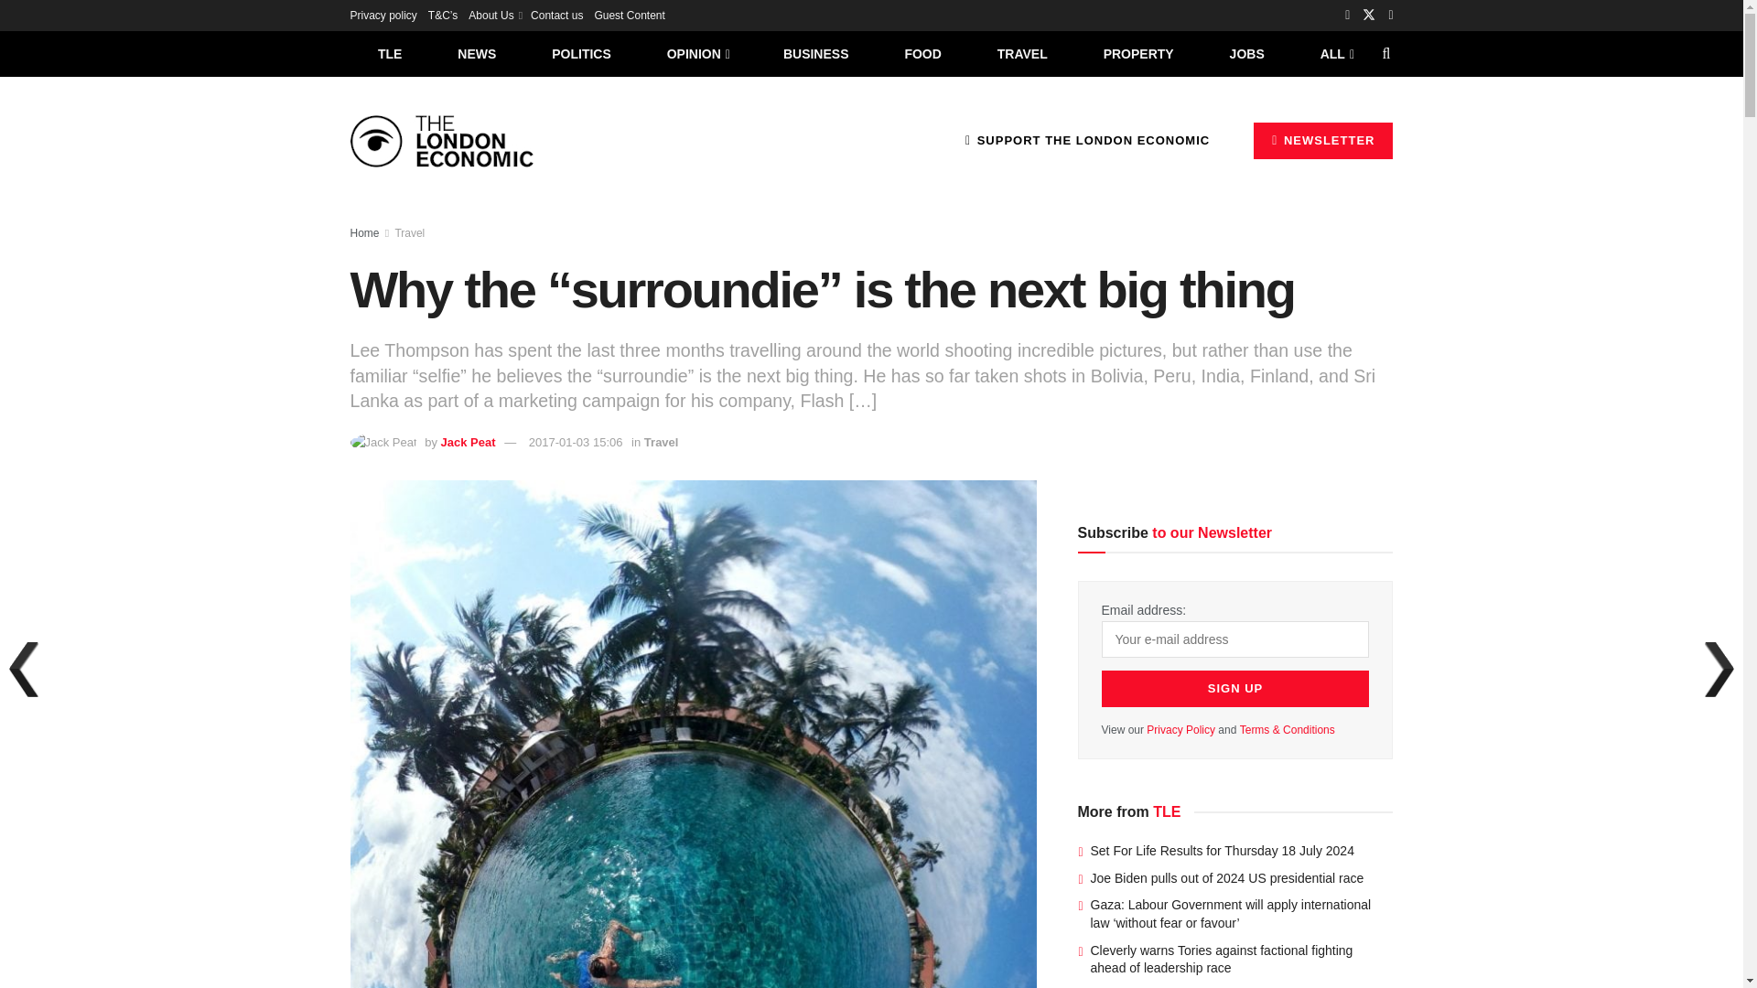  I want to click on NEWS, so click(477, 53).